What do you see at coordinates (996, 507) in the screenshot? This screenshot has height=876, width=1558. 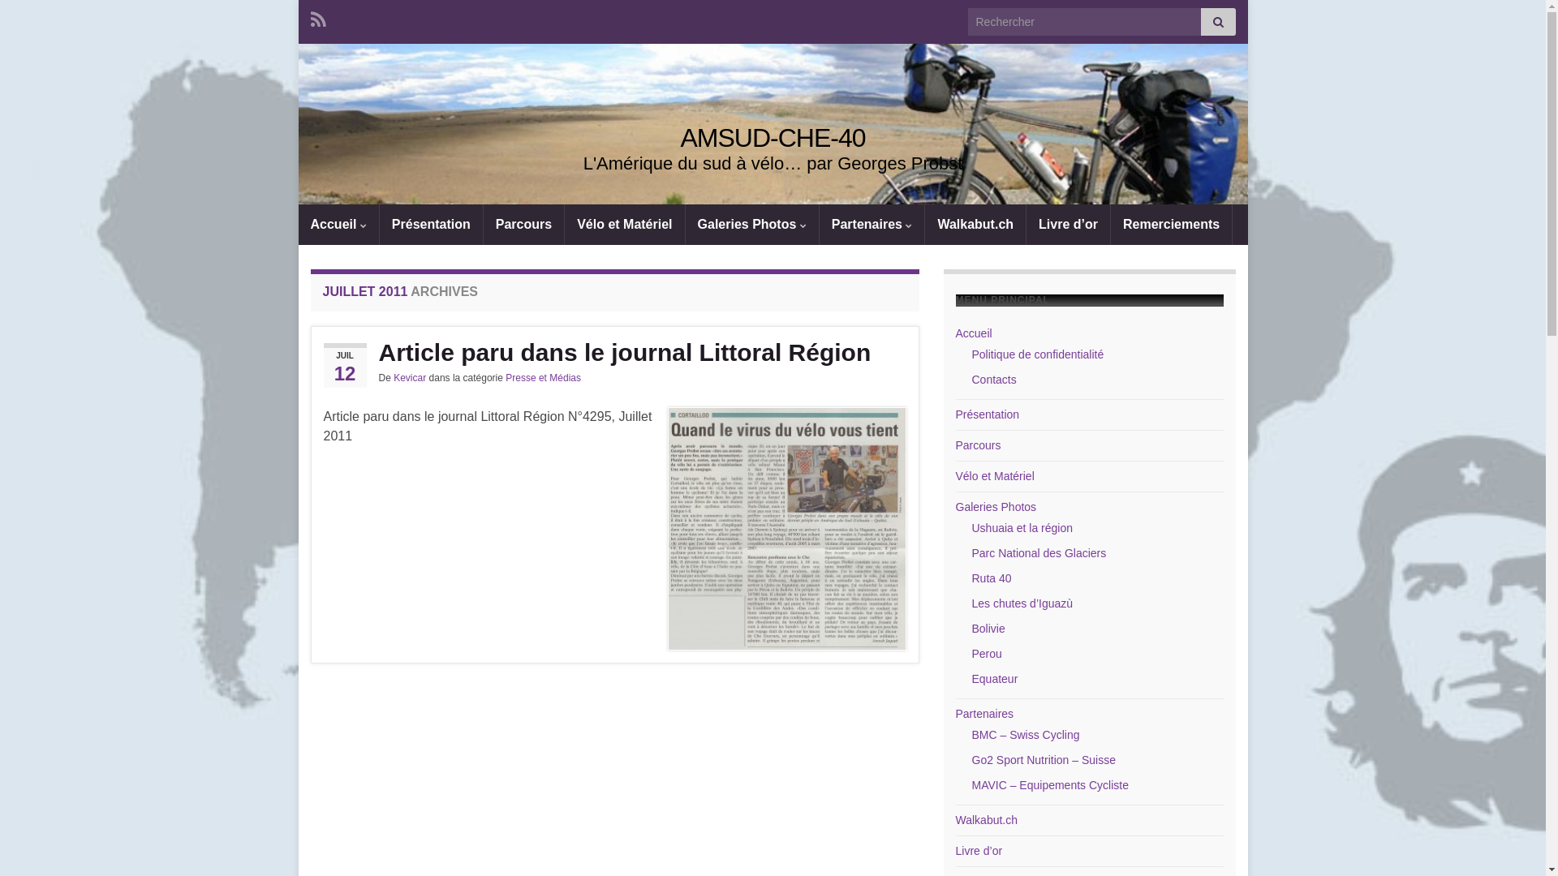 I see `Galeries Photos` at bounding box center [996, 507].